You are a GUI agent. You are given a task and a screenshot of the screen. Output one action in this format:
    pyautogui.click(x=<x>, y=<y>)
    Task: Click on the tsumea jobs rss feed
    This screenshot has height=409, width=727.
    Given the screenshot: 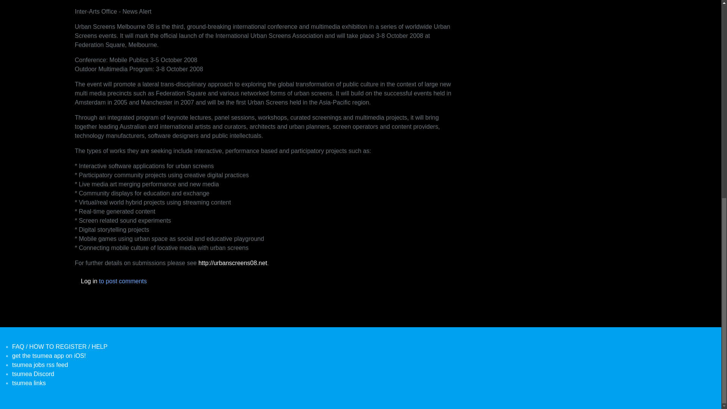 What is the action you would take?
    pyautogui.click(x=40, y=365)
    